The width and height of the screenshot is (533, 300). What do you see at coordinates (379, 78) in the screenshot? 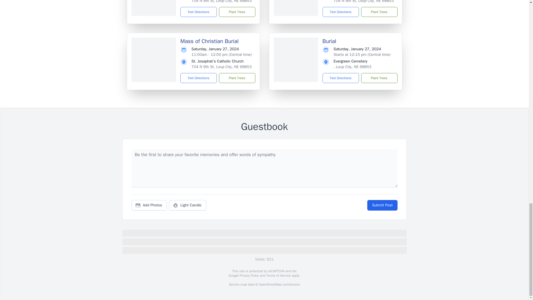
I see `Plant Trees` at bounding box center [379, 78].